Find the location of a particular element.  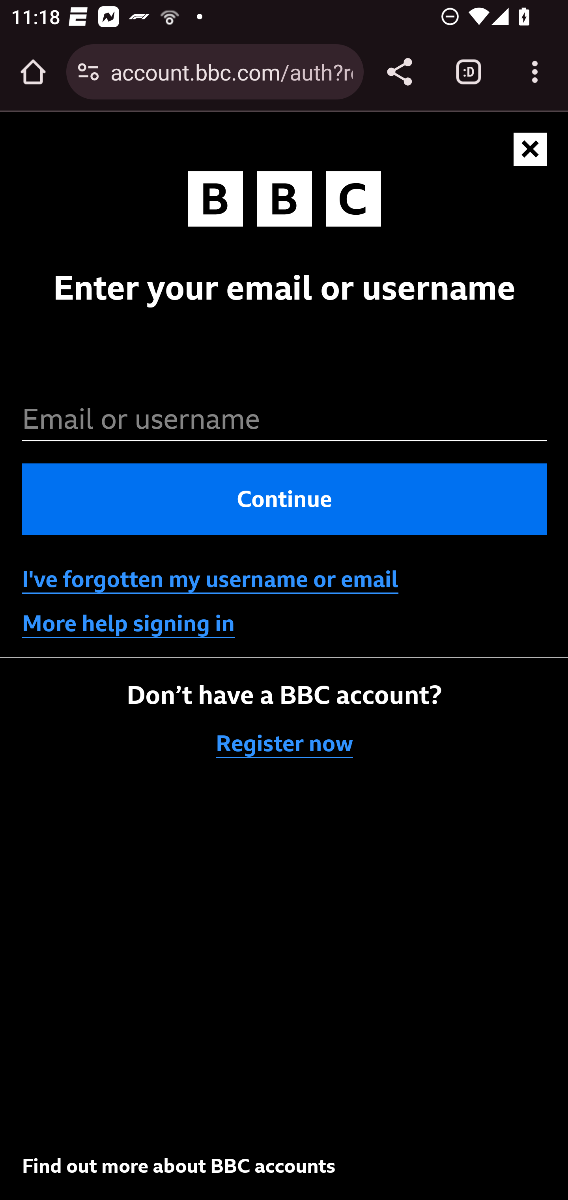

Register now is located at coordinates (285, 744).